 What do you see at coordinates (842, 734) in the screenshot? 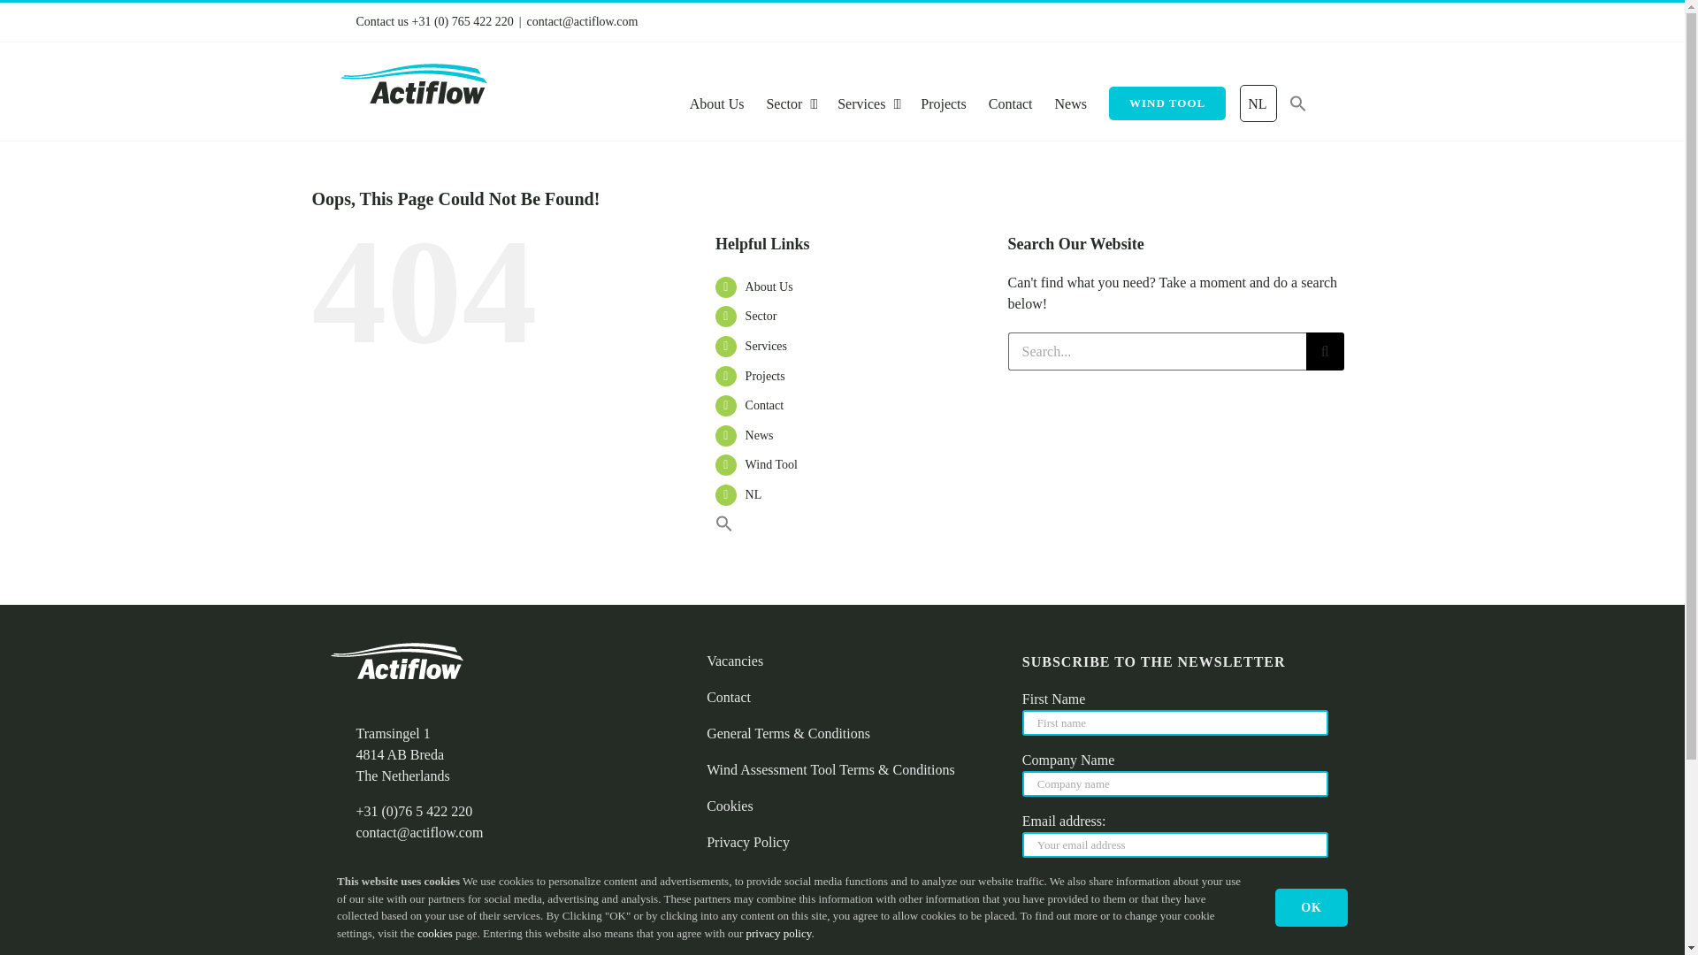
I see `General Terms & Conditions` at bounding box center [842, 734].